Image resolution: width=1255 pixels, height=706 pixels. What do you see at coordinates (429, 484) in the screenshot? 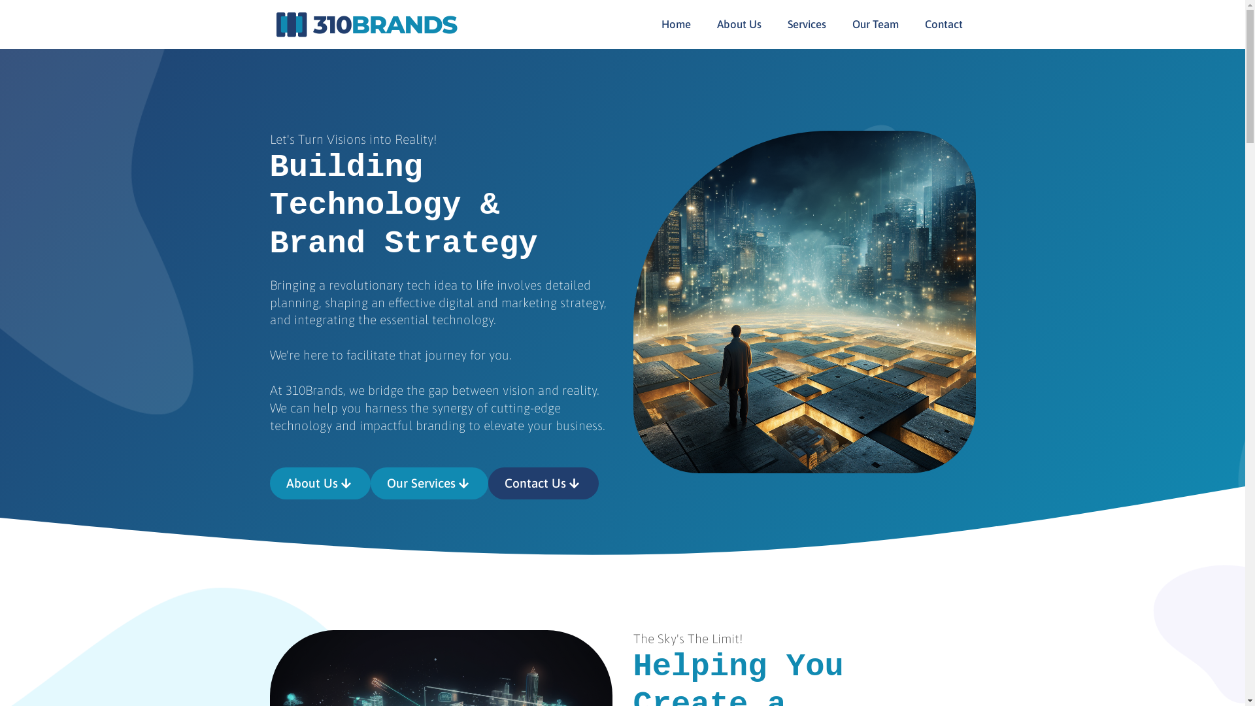
I see `Our Services` at bounding box center [429, 484].